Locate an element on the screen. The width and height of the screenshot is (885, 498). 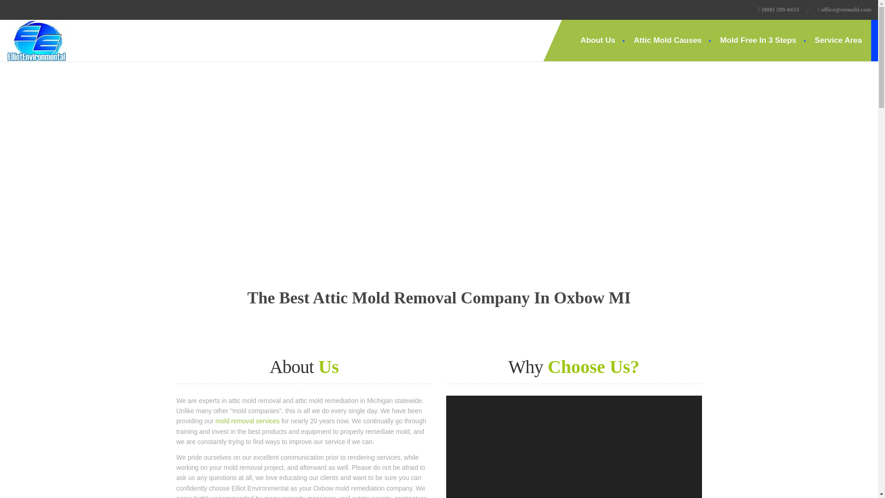
mold removal services is located at coordinates (247, 421).